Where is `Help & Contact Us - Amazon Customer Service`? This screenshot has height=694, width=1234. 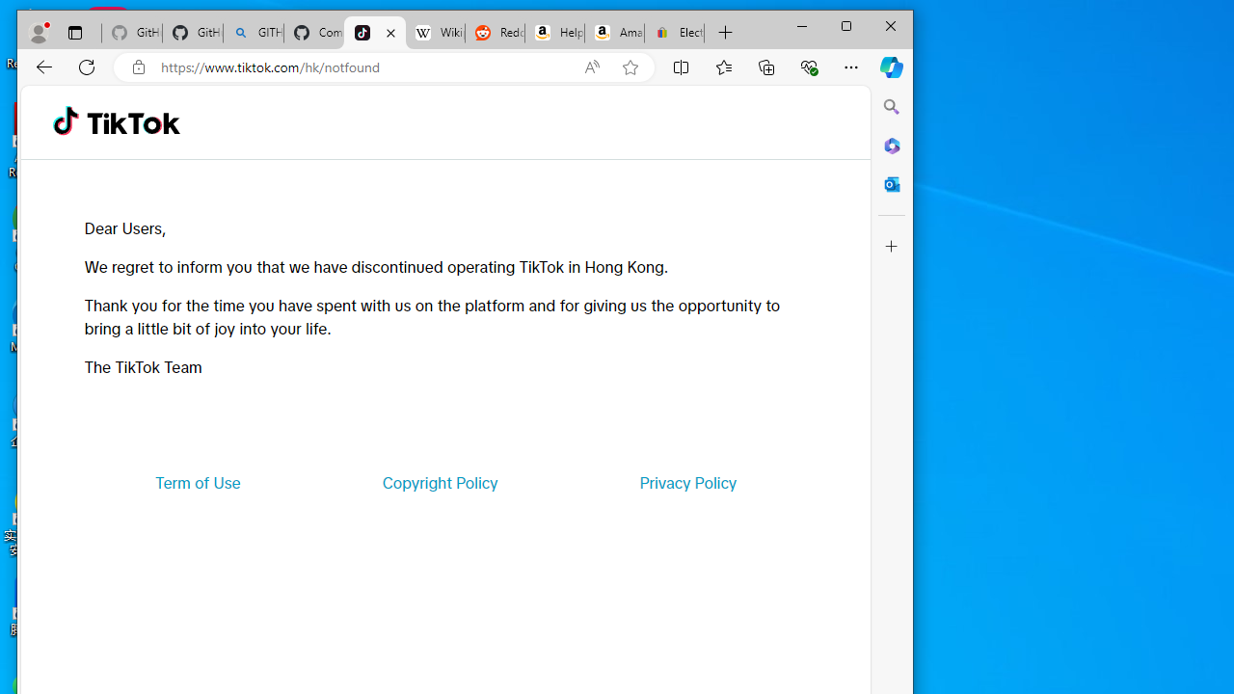 Help & Contact Us - Amazon Customer Service is located at coordinates (554, 33).